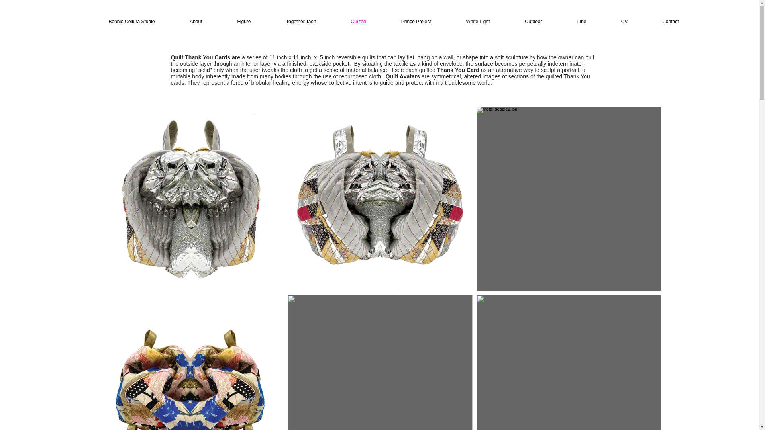 This screenshot has height=430, width=765. What do you see at coordinates (522, 21) in the screenshot?
I see `Outdoor` at bounding box center [522, 21].